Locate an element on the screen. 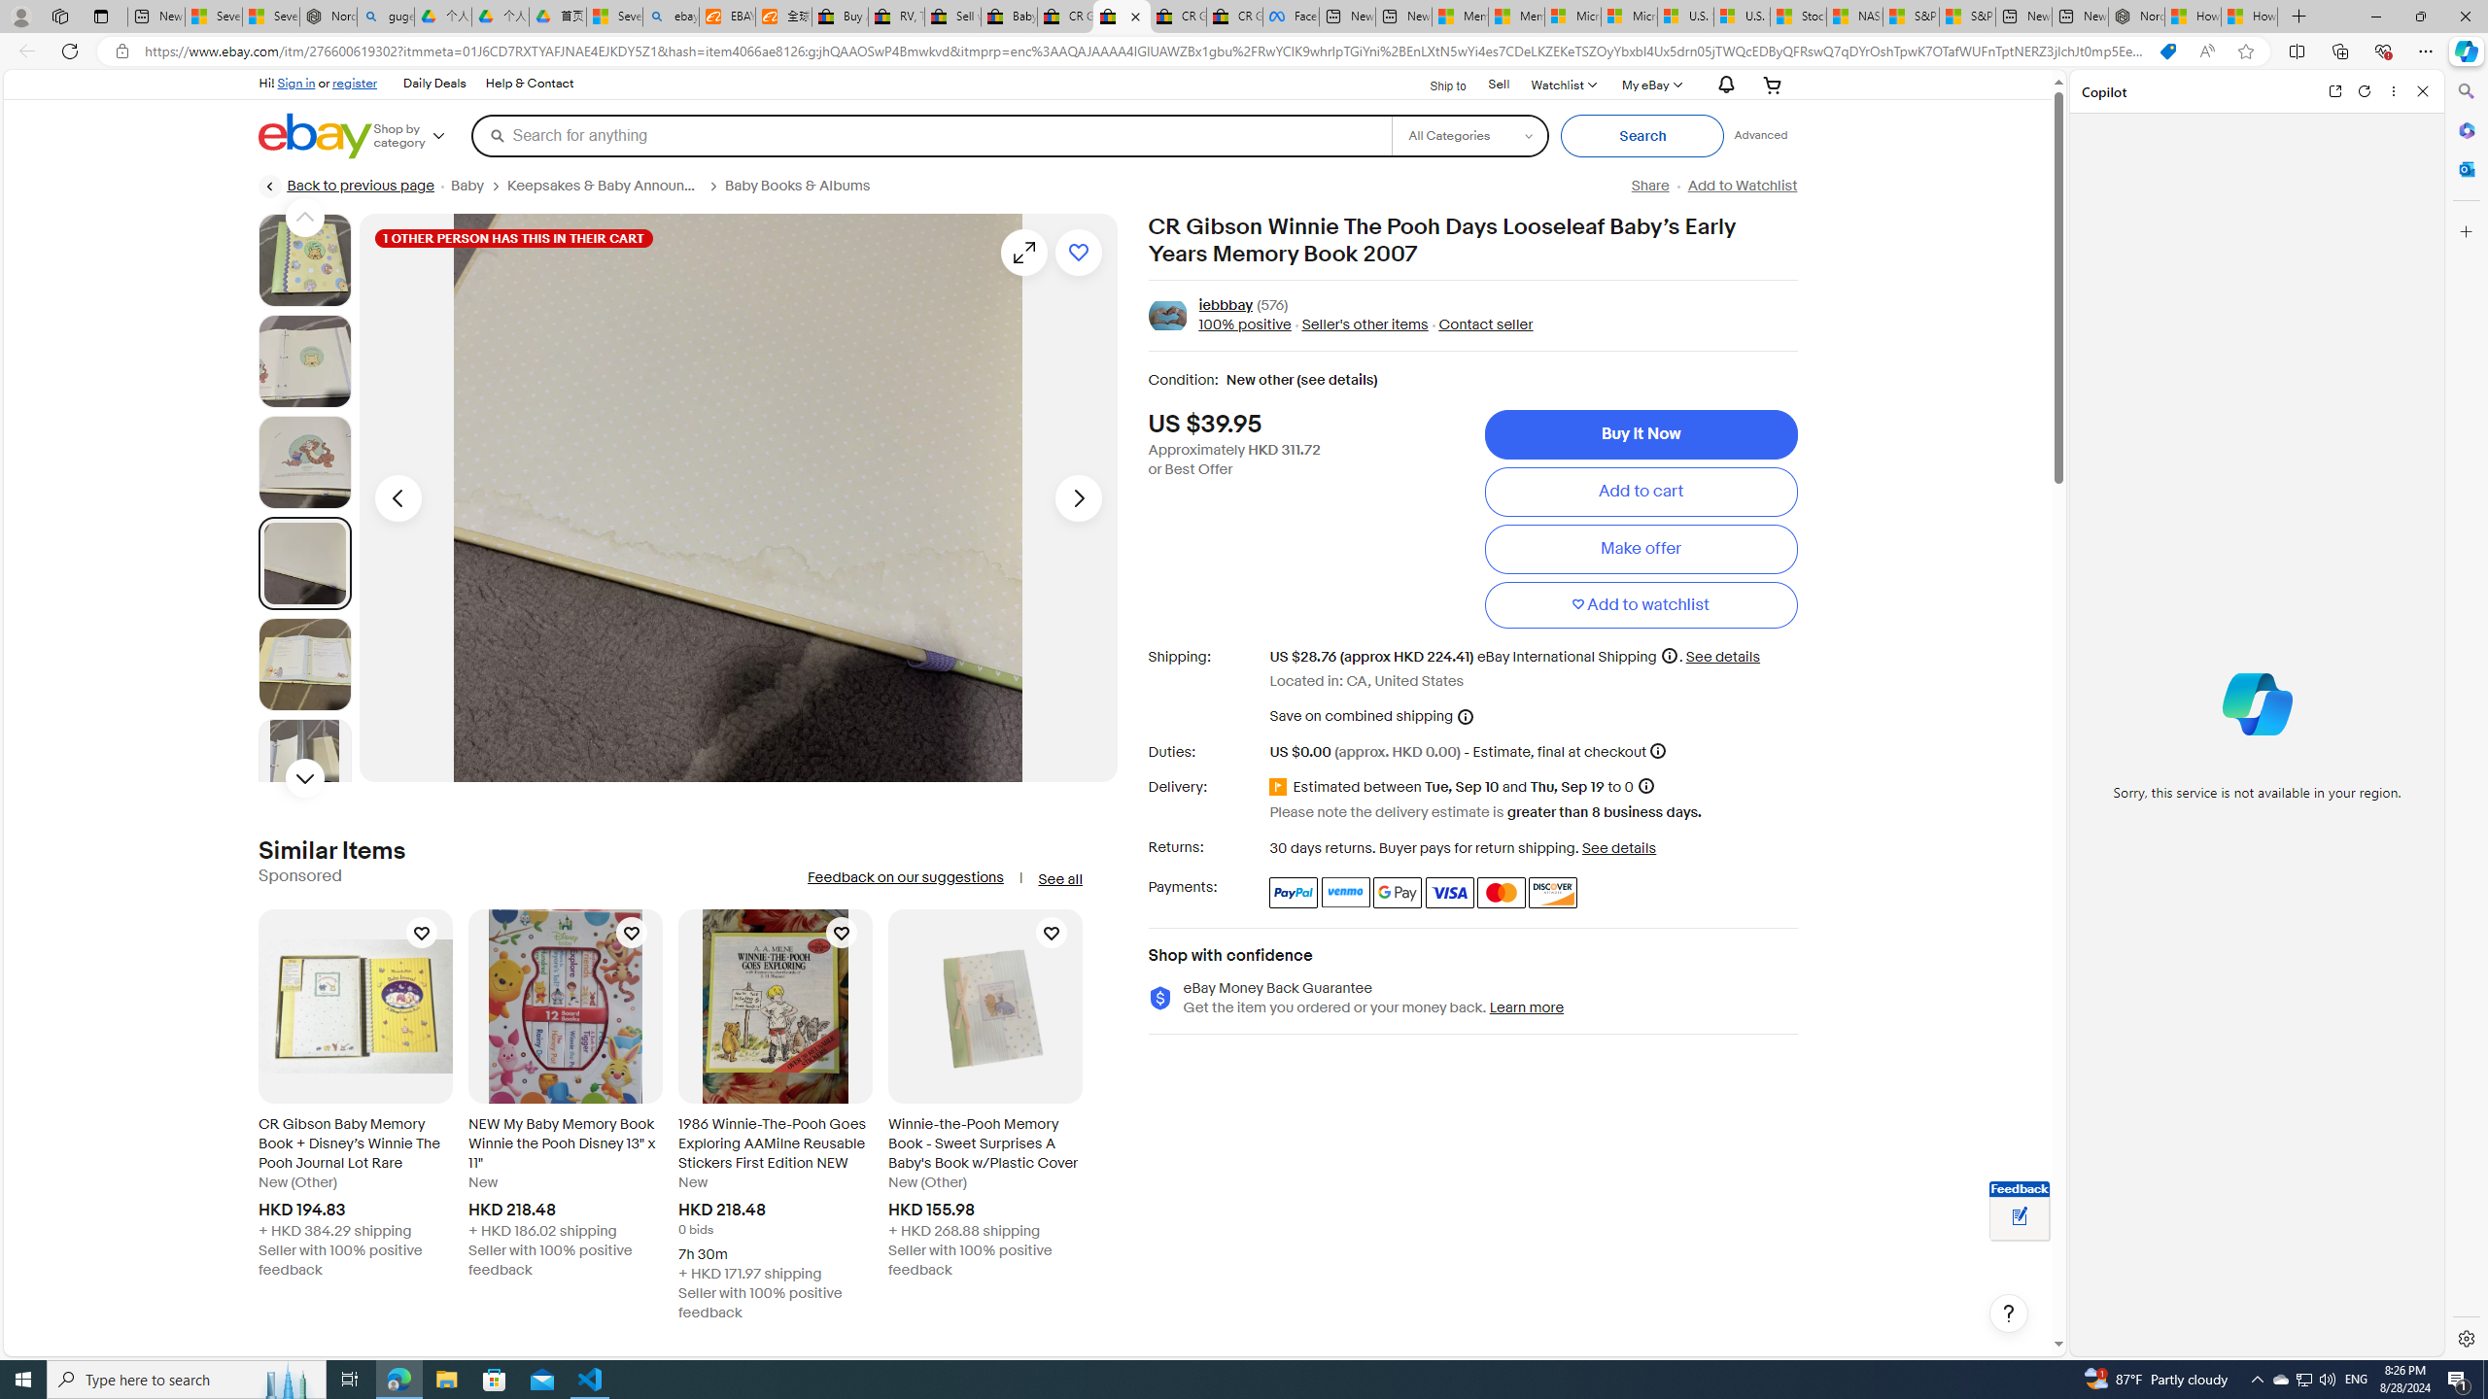  AutomationID: gh-eb-Alerts is located at coordinates (1724, 85).